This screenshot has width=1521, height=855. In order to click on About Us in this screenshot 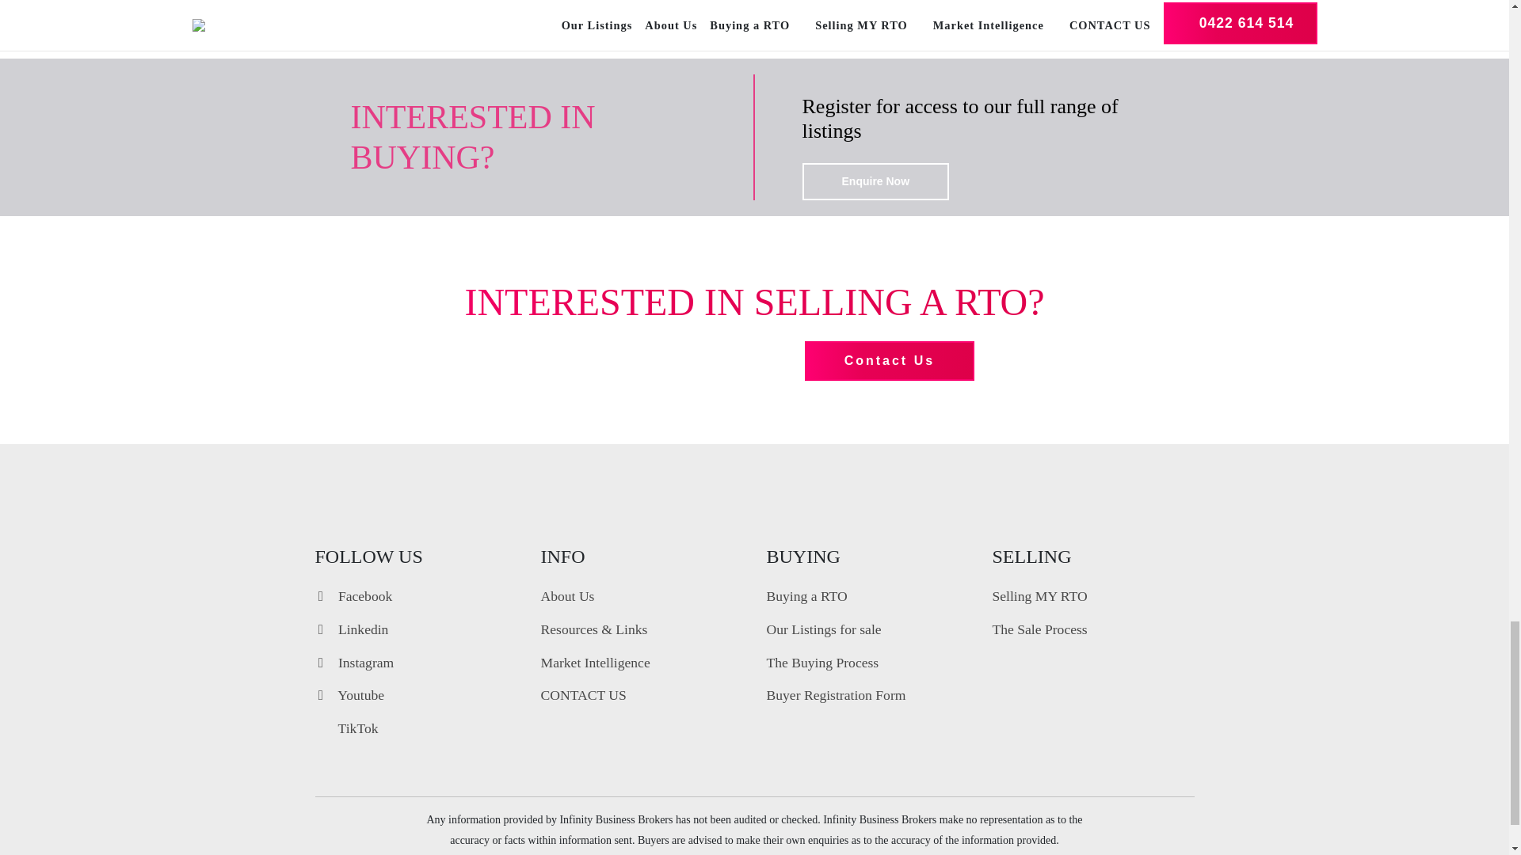, I will do `click(567, 595)`.